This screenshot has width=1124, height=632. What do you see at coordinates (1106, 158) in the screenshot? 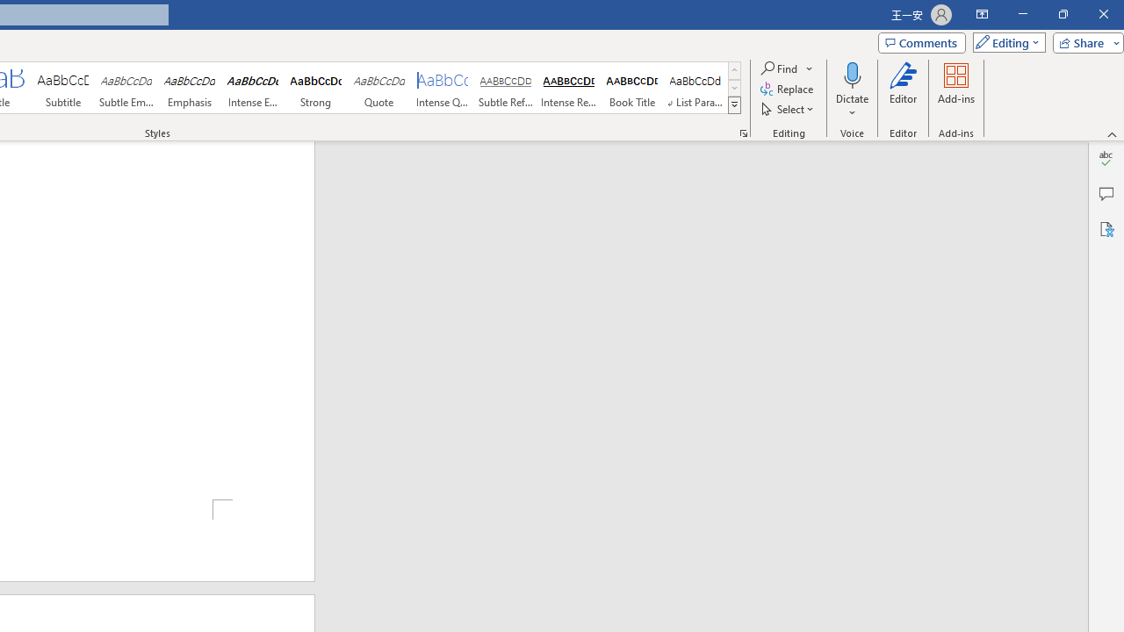
I see `Editor` at bounding box center [1106, 158].